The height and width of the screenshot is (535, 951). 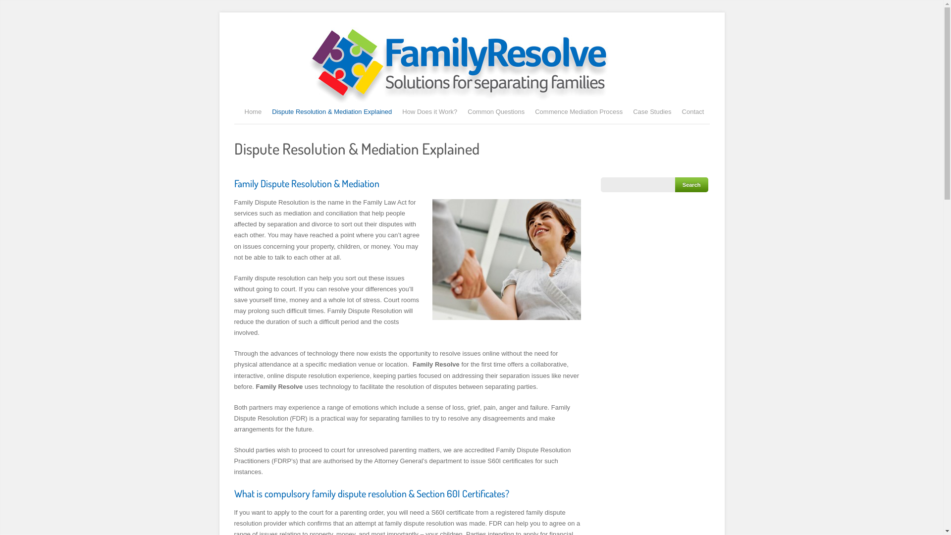 What do you see at coordinates (496, 111) in the screenshot?
I see `Common Questions` at bounding box center [496, 111].